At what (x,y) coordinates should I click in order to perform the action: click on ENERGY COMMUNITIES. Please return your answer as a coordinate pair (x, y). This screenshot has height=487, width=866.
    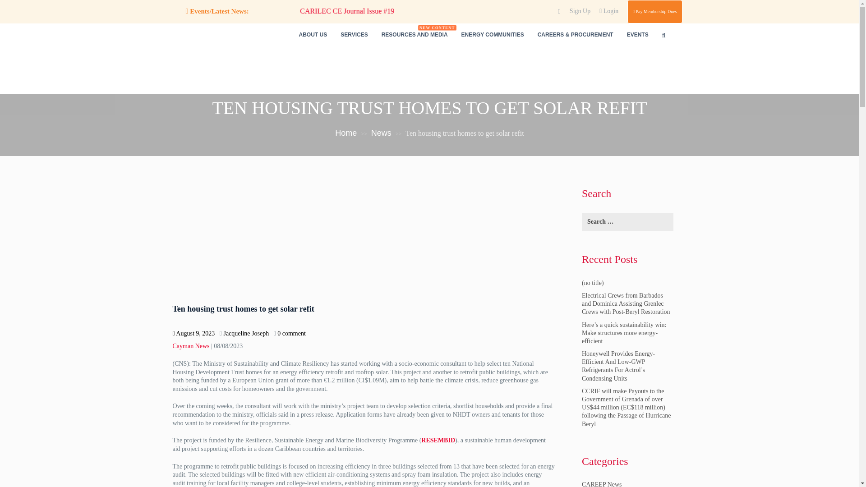
    Looking at the image, I should click on (493, 35).